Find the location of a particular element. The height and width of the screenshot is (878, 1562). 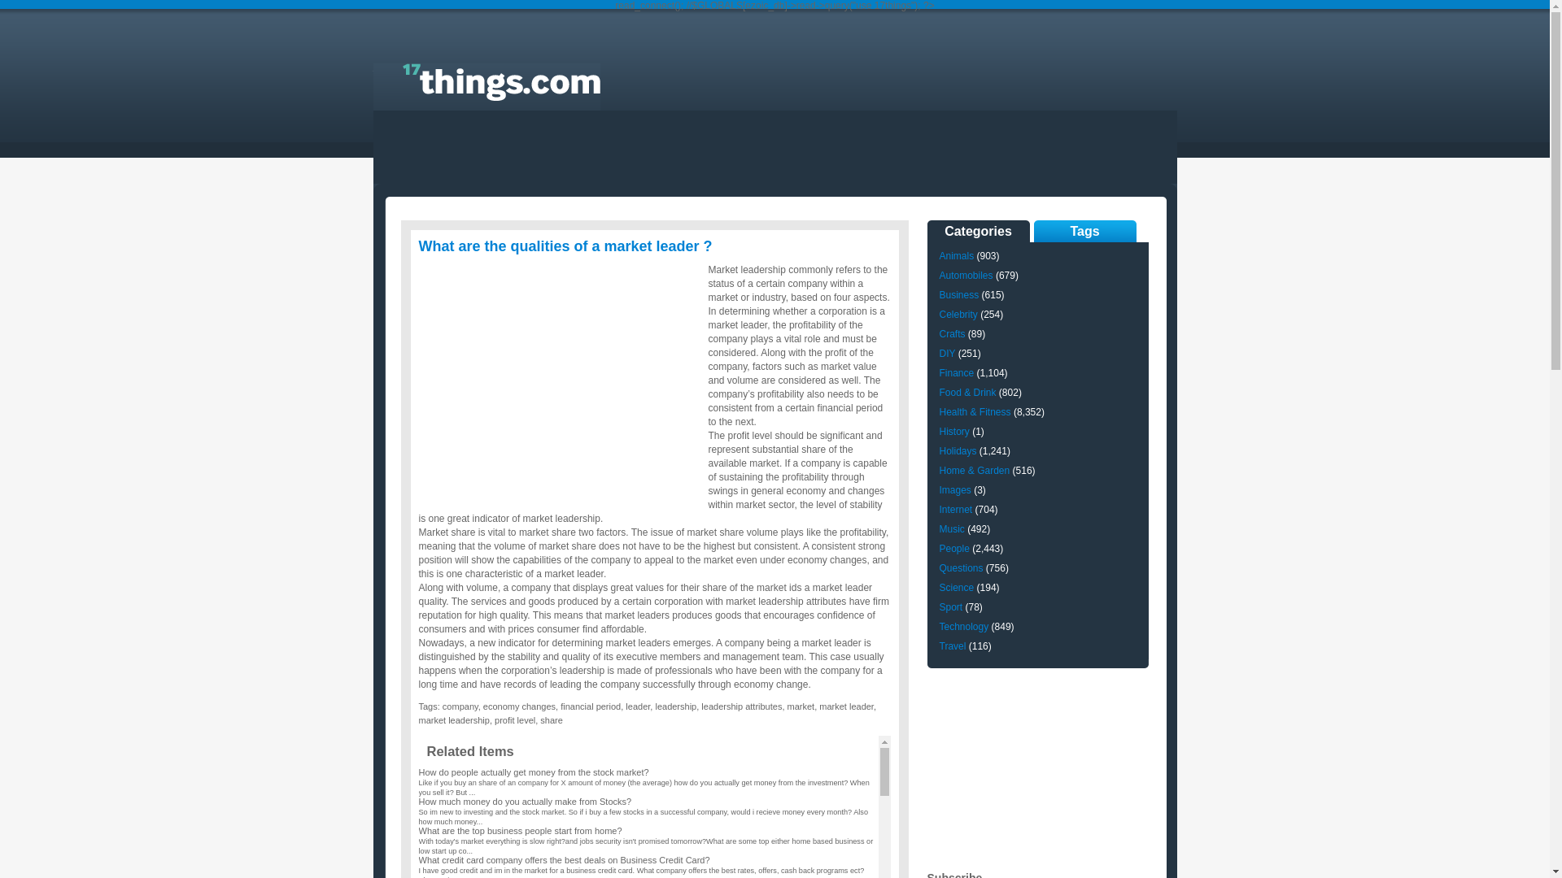

Tags is located at coordinates (1084, 231).